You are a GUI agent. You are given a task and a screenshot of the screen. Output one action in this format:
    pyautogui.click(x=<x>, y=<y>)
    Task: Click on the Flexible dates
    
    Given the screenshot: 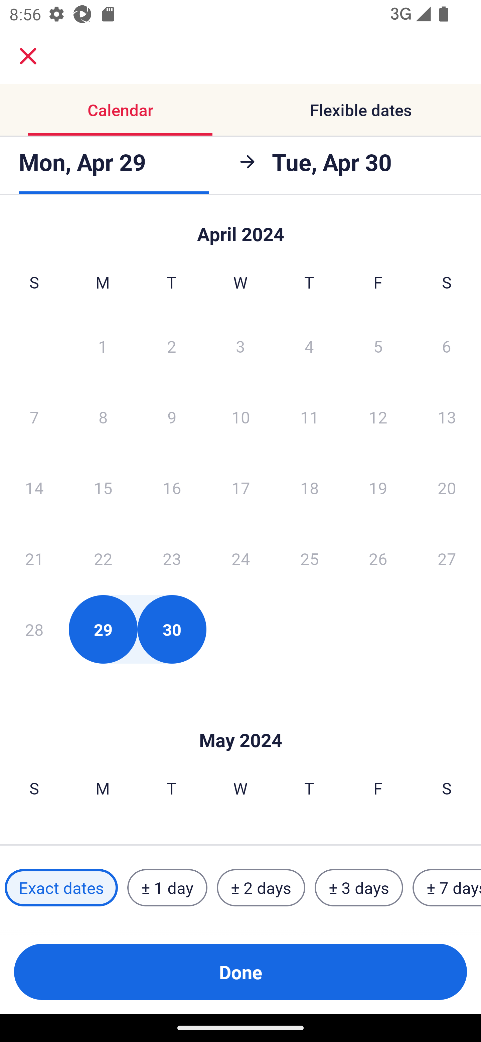 What is the action you would take?
    pyautogui.click(x=361, y=110)
    